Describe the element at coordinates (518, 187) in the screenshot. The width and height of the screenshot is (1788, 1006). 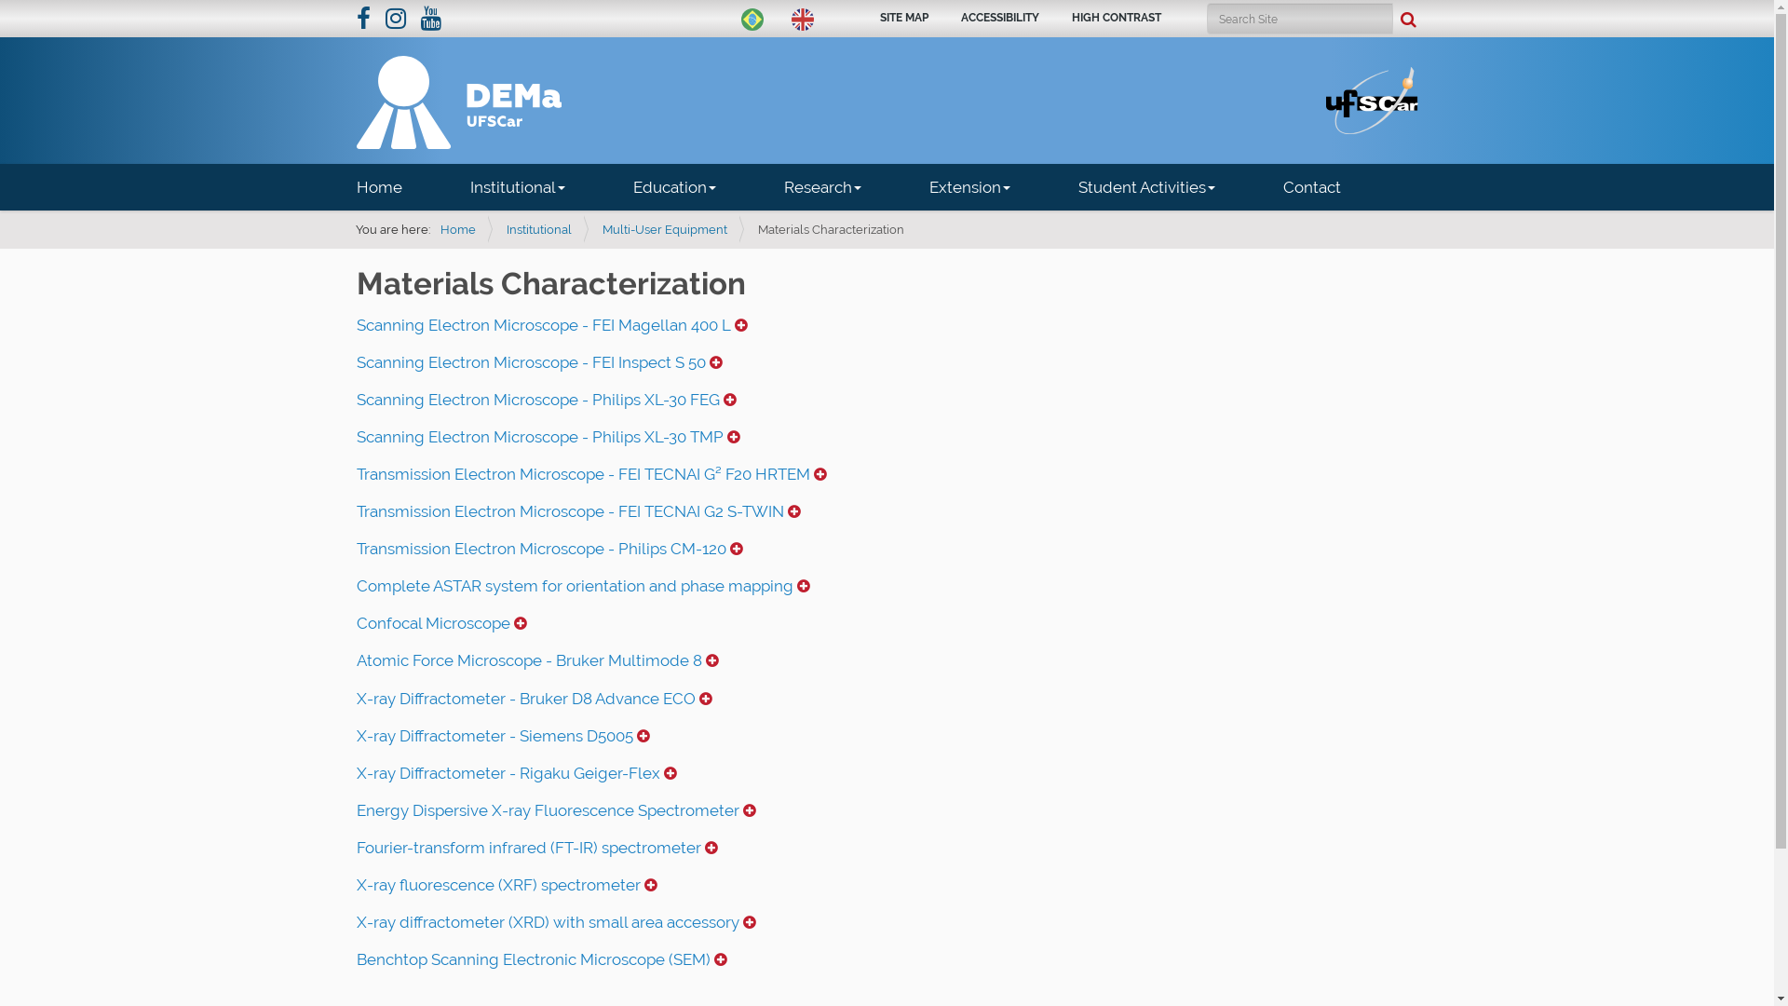
I see `Institutional` at that location.